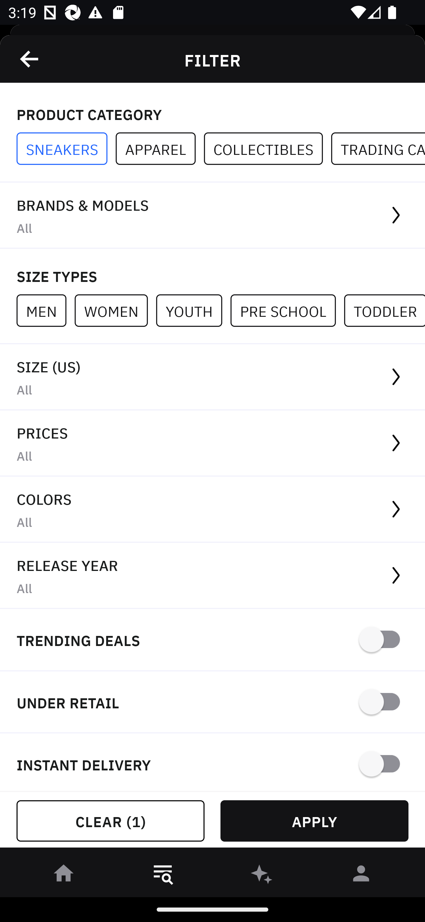  I want to click on CLEAR (1), so click(110, 821).